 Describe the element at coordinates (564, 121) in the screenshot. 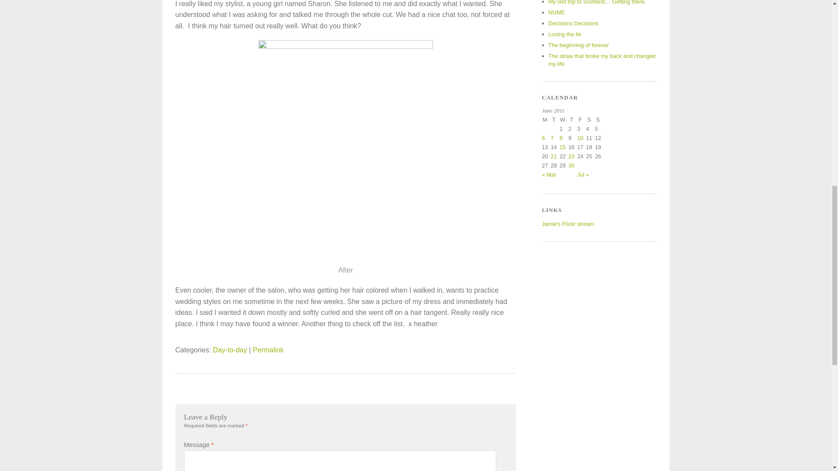

I see `Wednesday` at that location.